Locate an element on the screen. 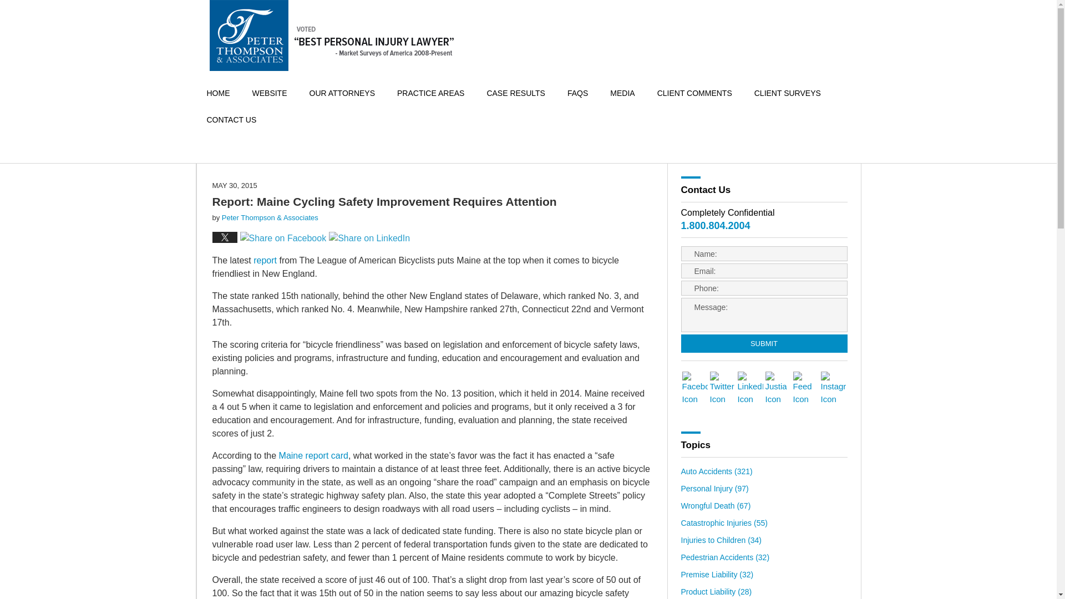 The width and height of the screenshot is (1065, 599). Instagram is located at coordinates (834, 388).